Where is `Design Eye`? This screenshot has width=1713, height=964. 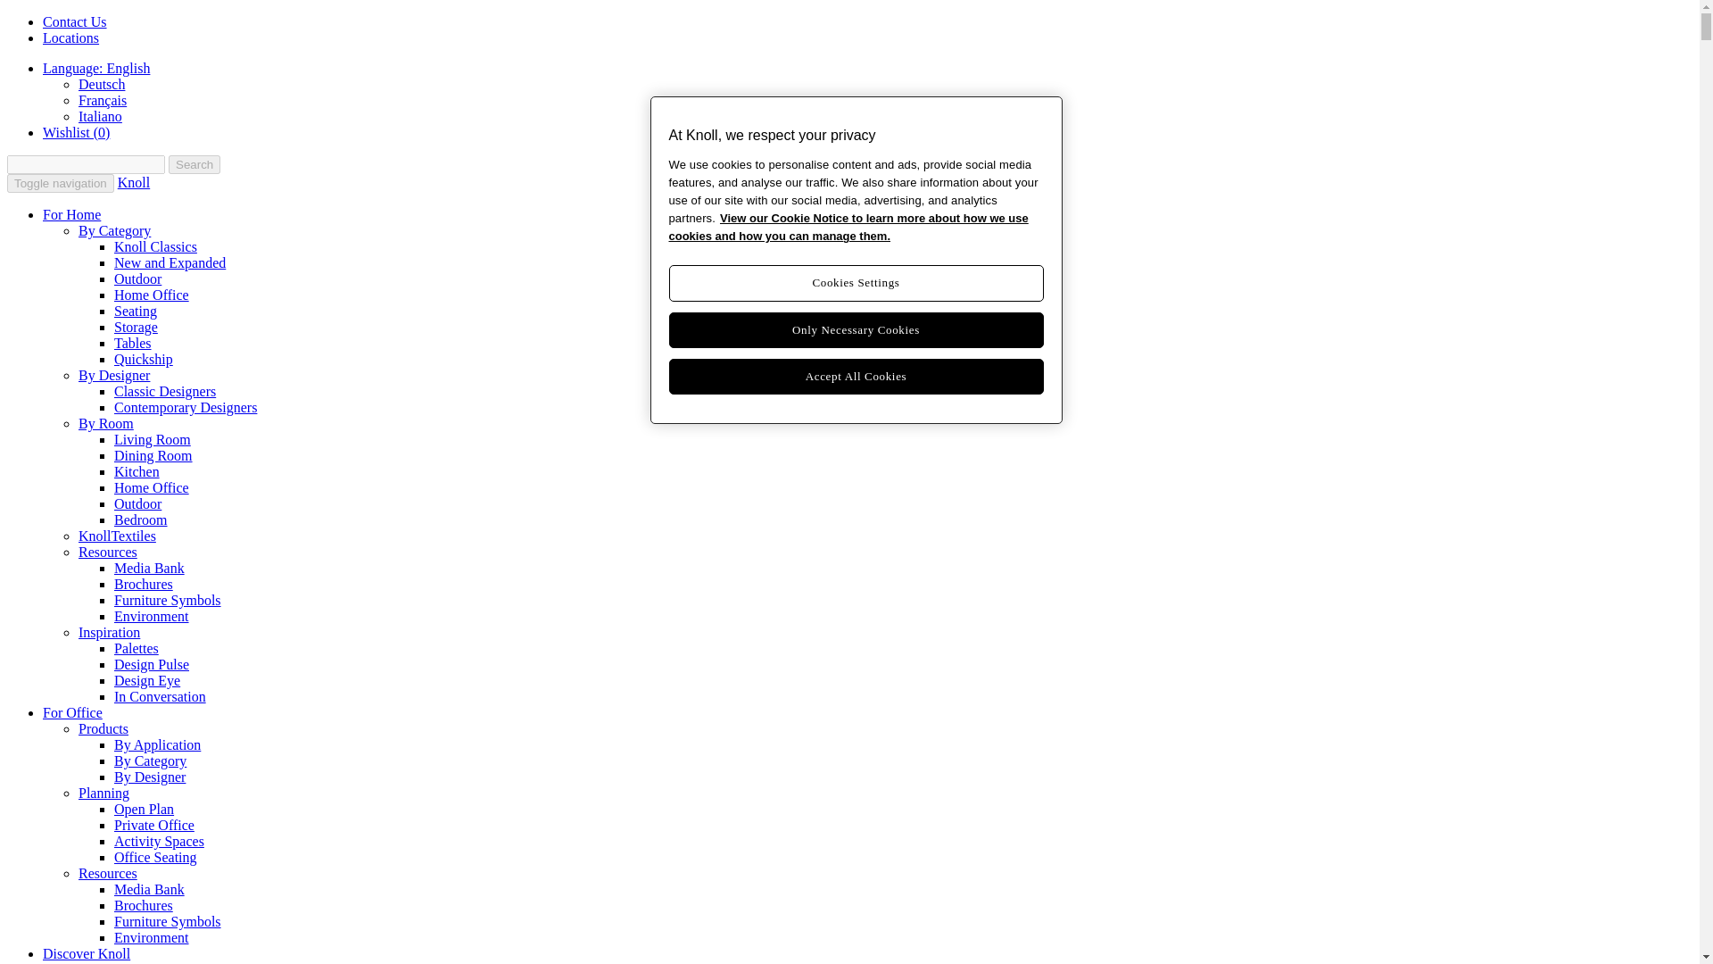
Design Eye is located at coordinates (146, 680).